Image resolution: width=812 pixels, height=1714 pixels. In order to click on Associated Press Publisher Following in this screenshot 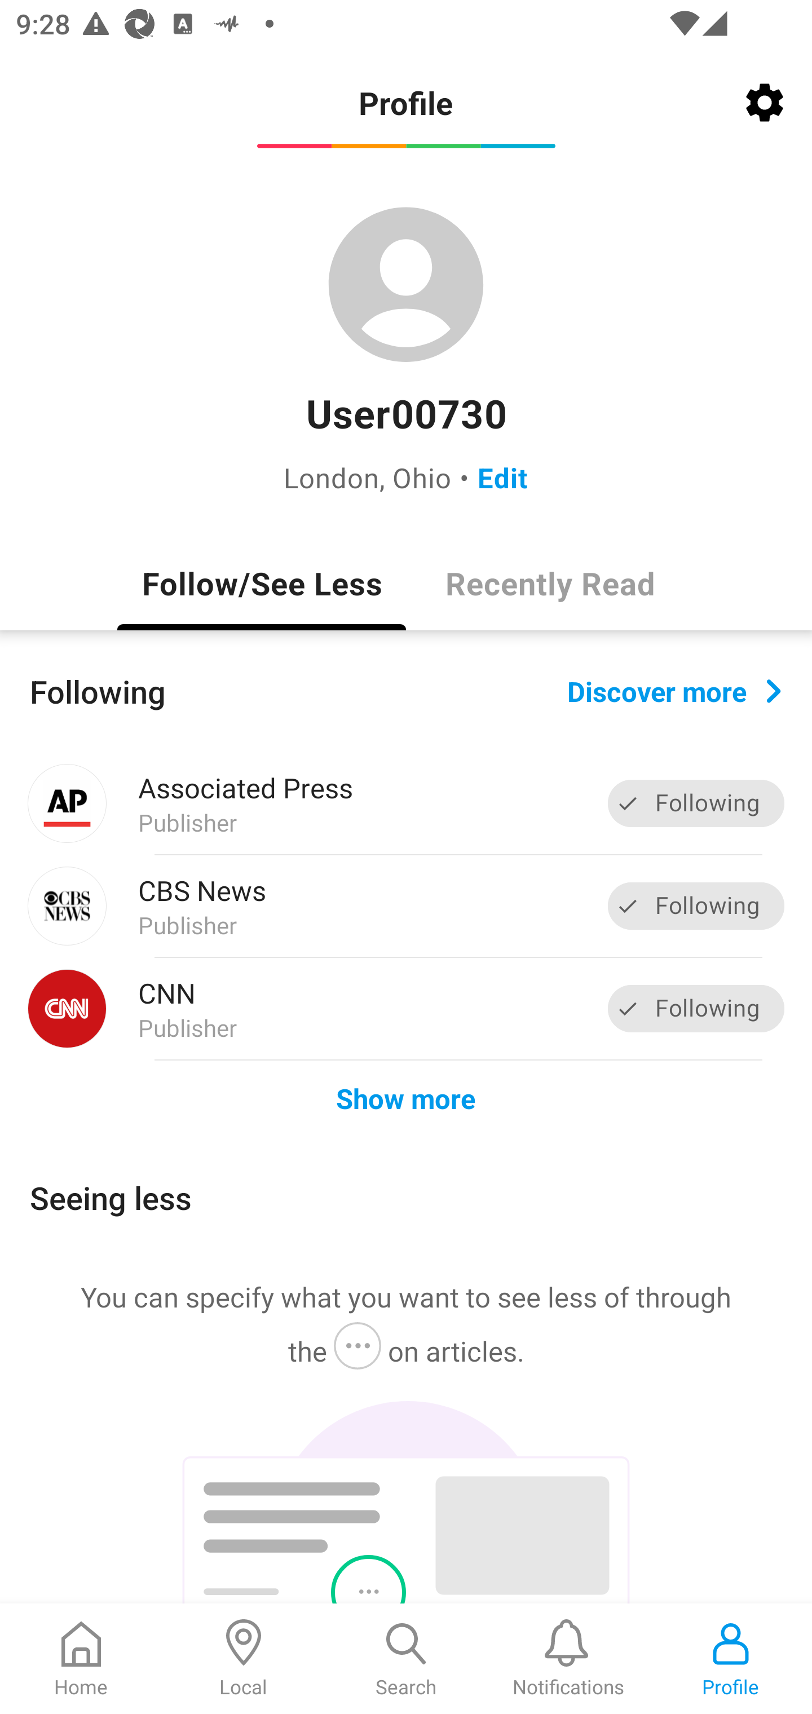, I will do `click(406, 803)`.